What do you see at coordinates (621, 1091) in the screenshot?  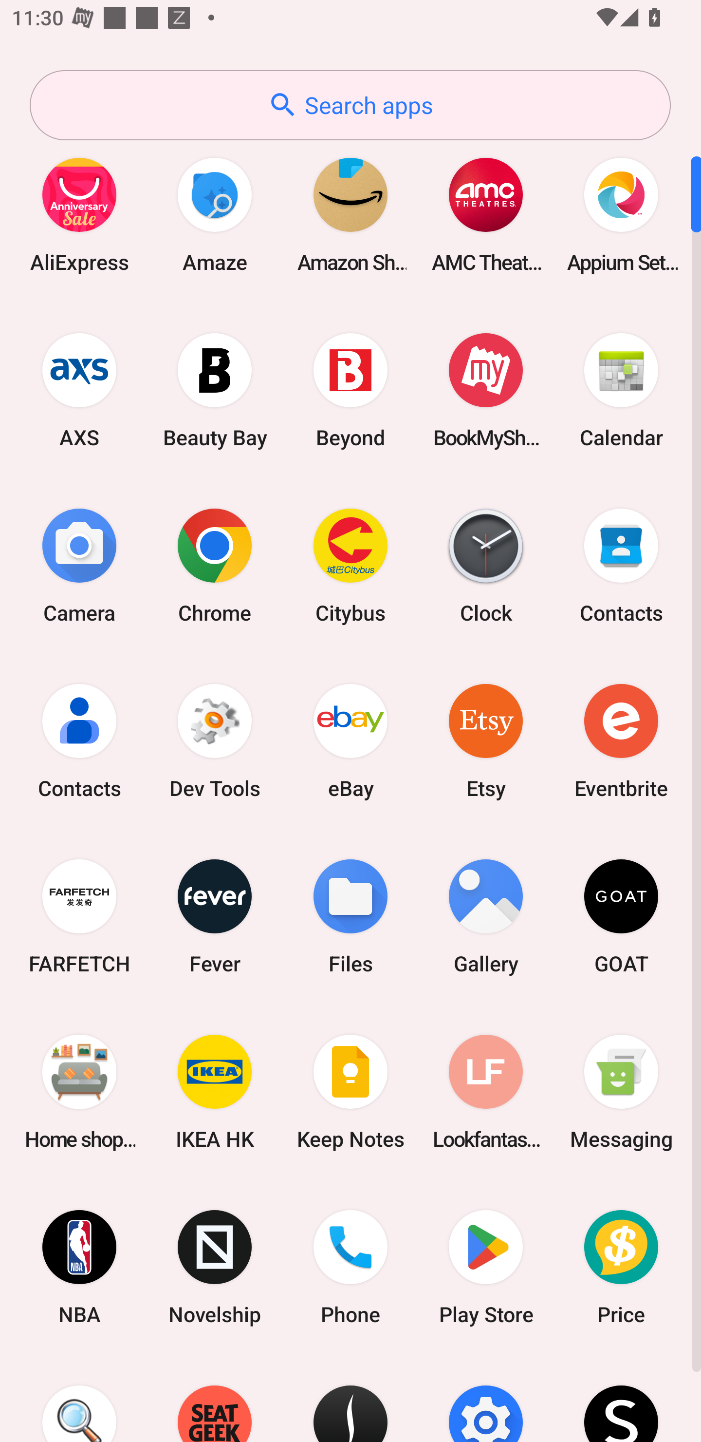 I see `Messaging` at bounding box center [621, 1091].